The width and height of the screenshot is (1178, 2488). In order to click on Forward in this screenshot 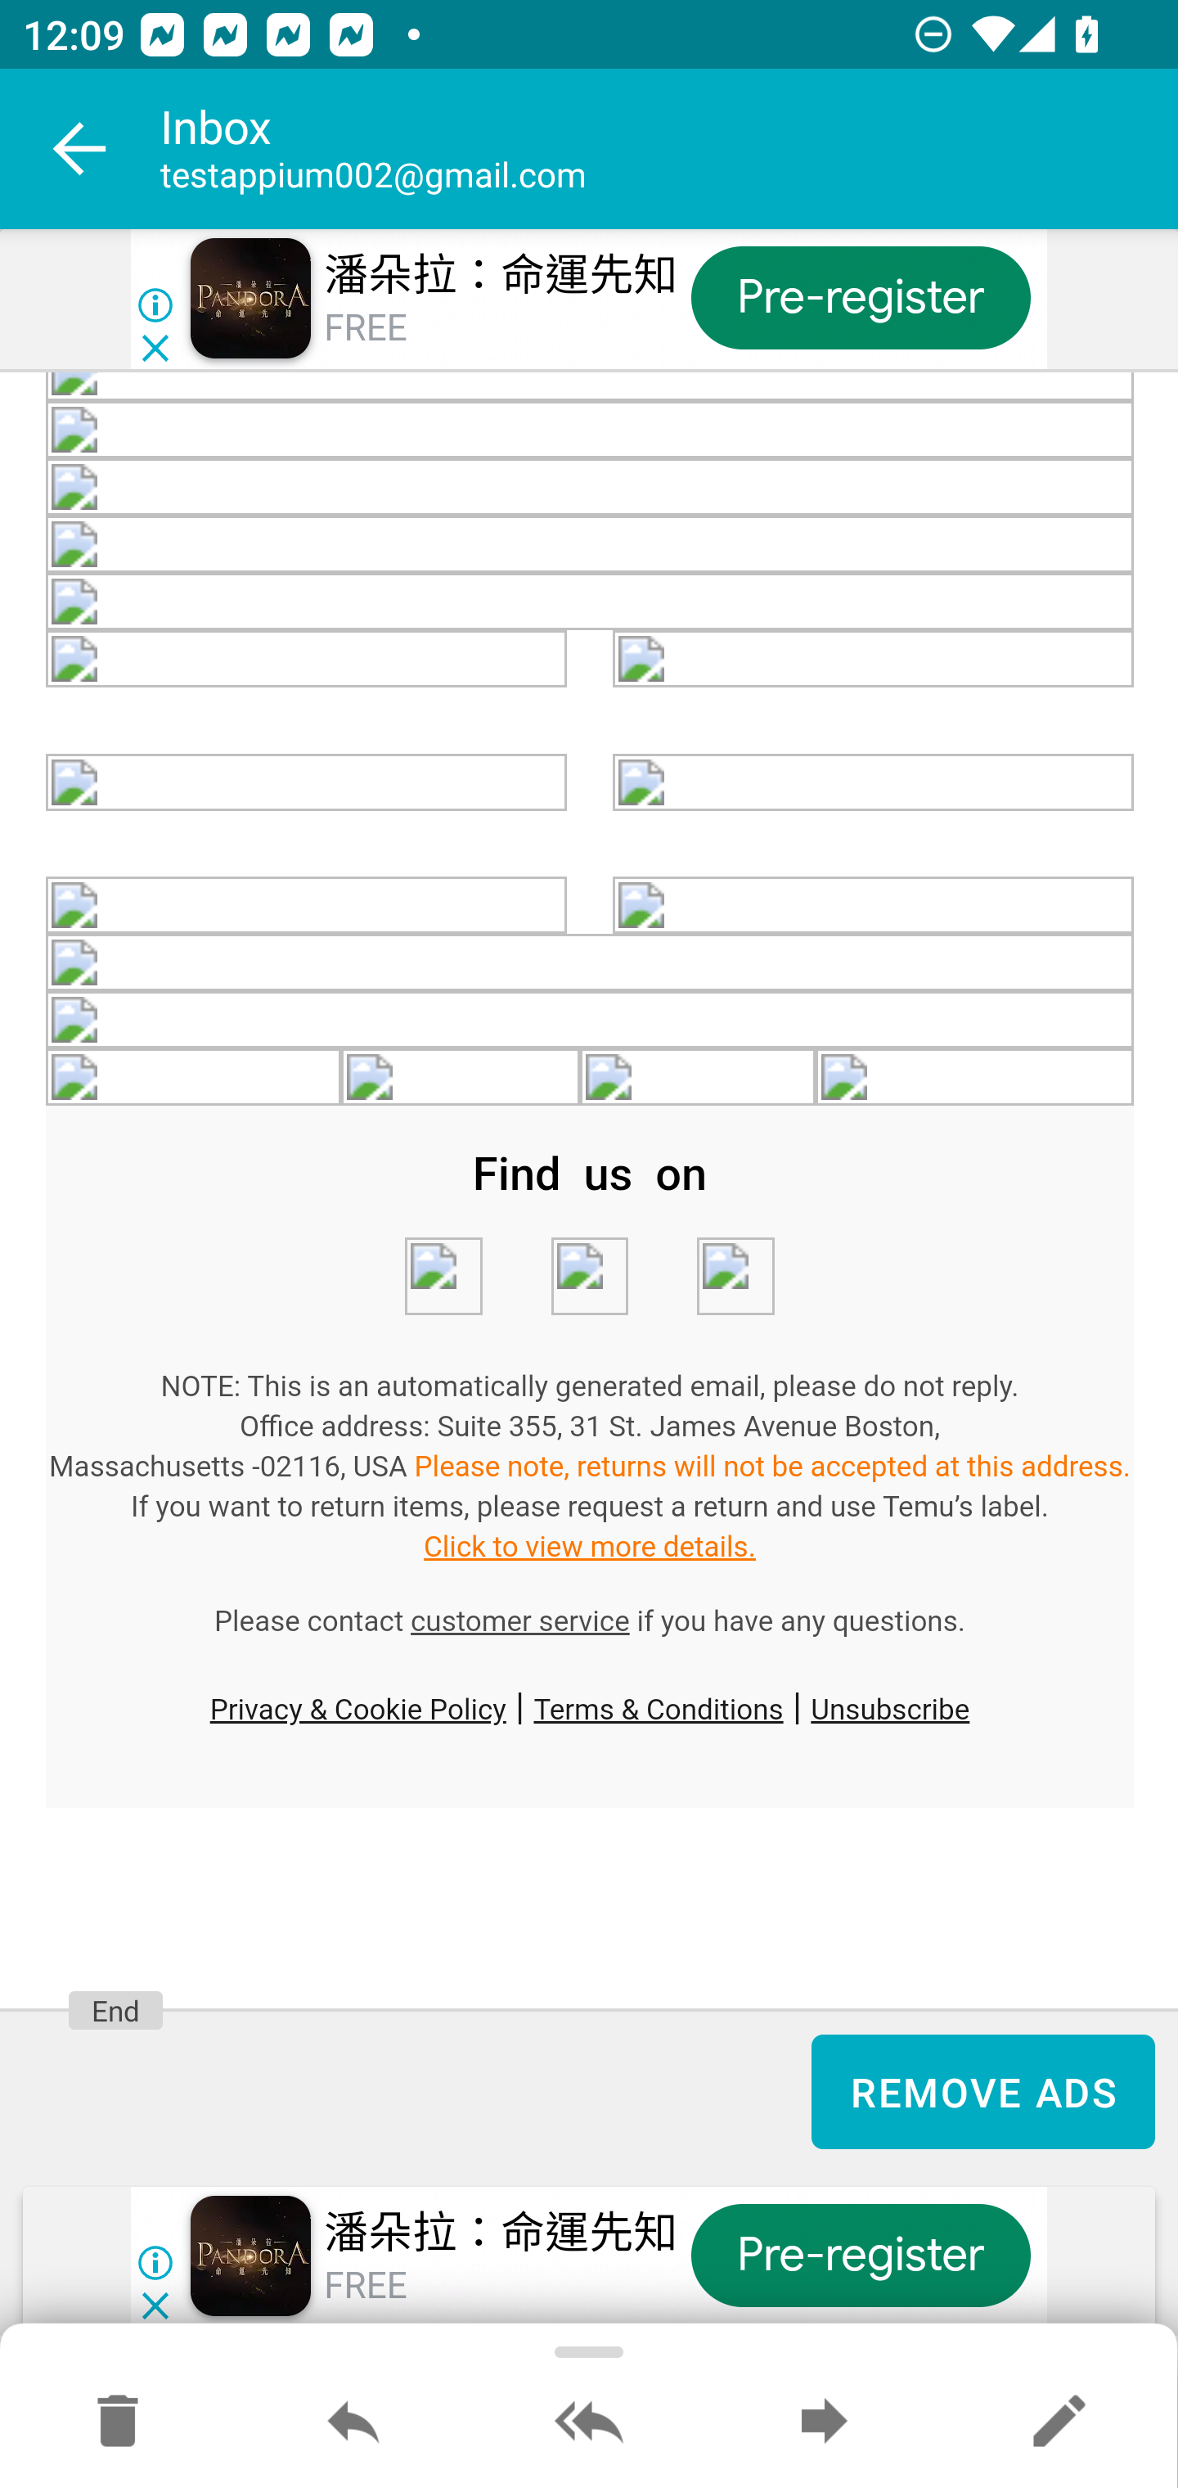, I will do `click(824, 2423)`.